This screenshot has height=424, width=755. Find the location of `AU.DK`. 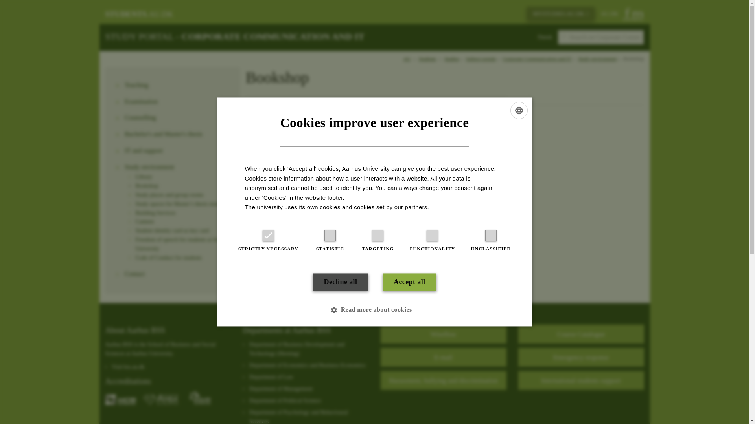

AU.DK is located at coordinates (610, 14).